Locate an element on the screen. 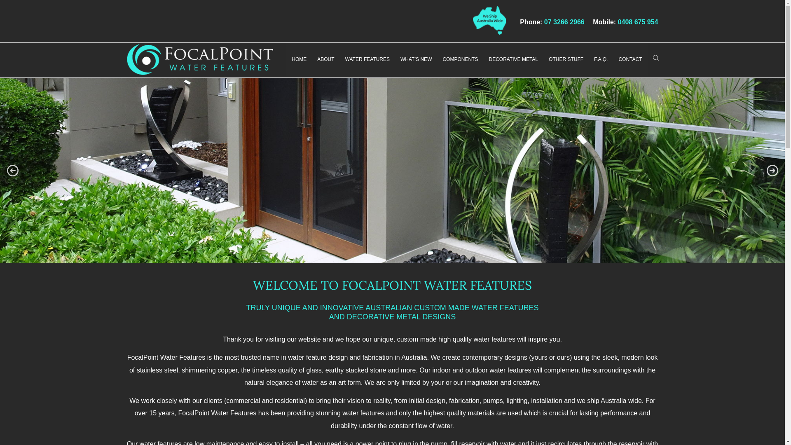  ABOUT is located at coordinates (325, 59).